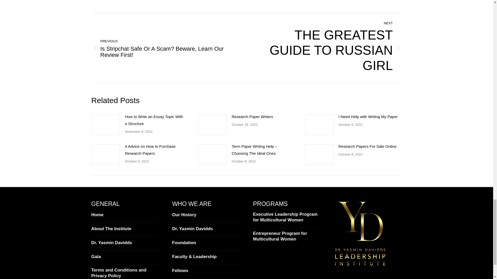 This screenshot has height=279, width=497. I want to click on Research Paper Writers, so click(155, 120).